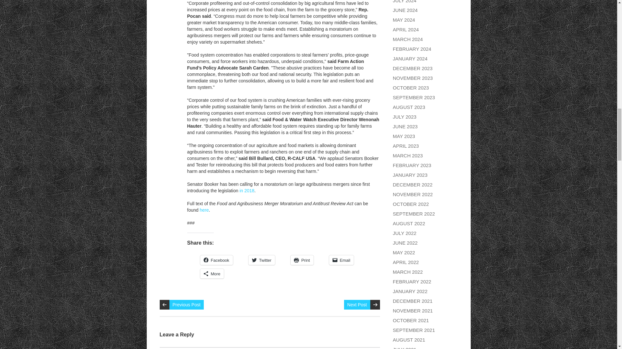 This screenshot has width=622, height=349. I want to click on Click to share on Twitter, so click(261, 260).